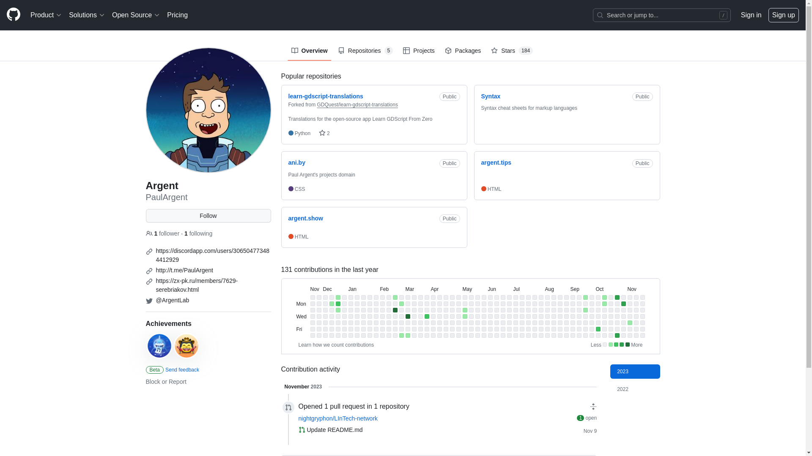  Describe the element at coordinates (149, 271) in the screenshot. I see `Social account` at that location.